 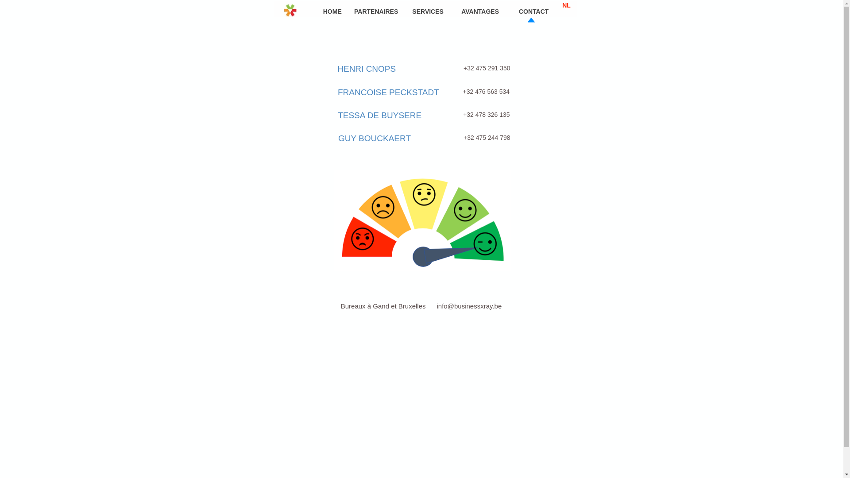 What do you see at coordinates (480, 12) in the screenshot?
I see `AVANTAGES` at bounding box center [480, 12].